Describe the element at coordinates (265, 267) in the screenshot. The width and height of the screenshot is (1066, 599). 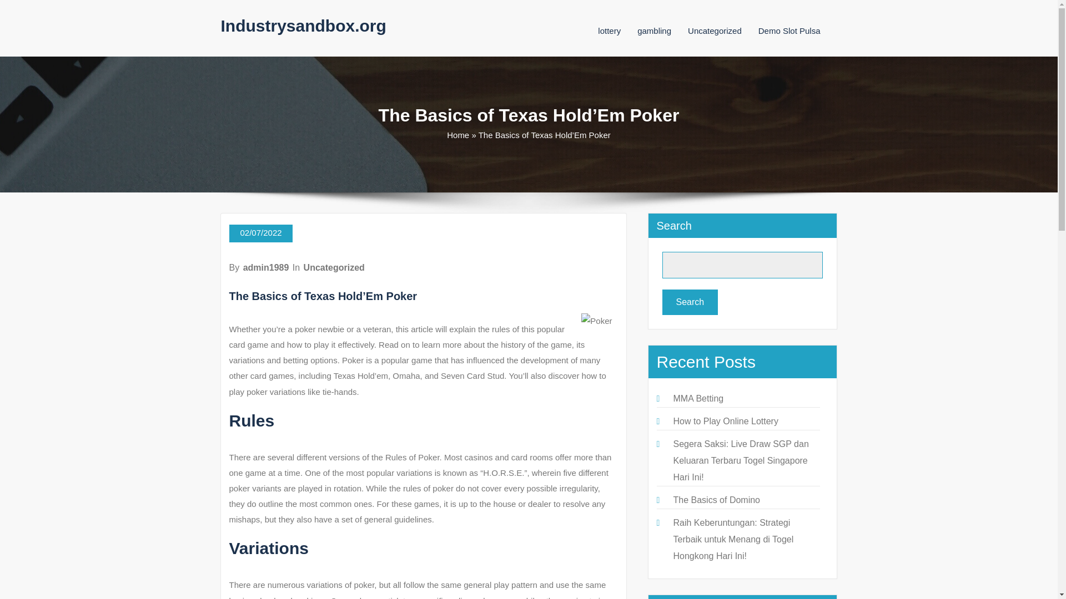
I see `admin1989` at that location.